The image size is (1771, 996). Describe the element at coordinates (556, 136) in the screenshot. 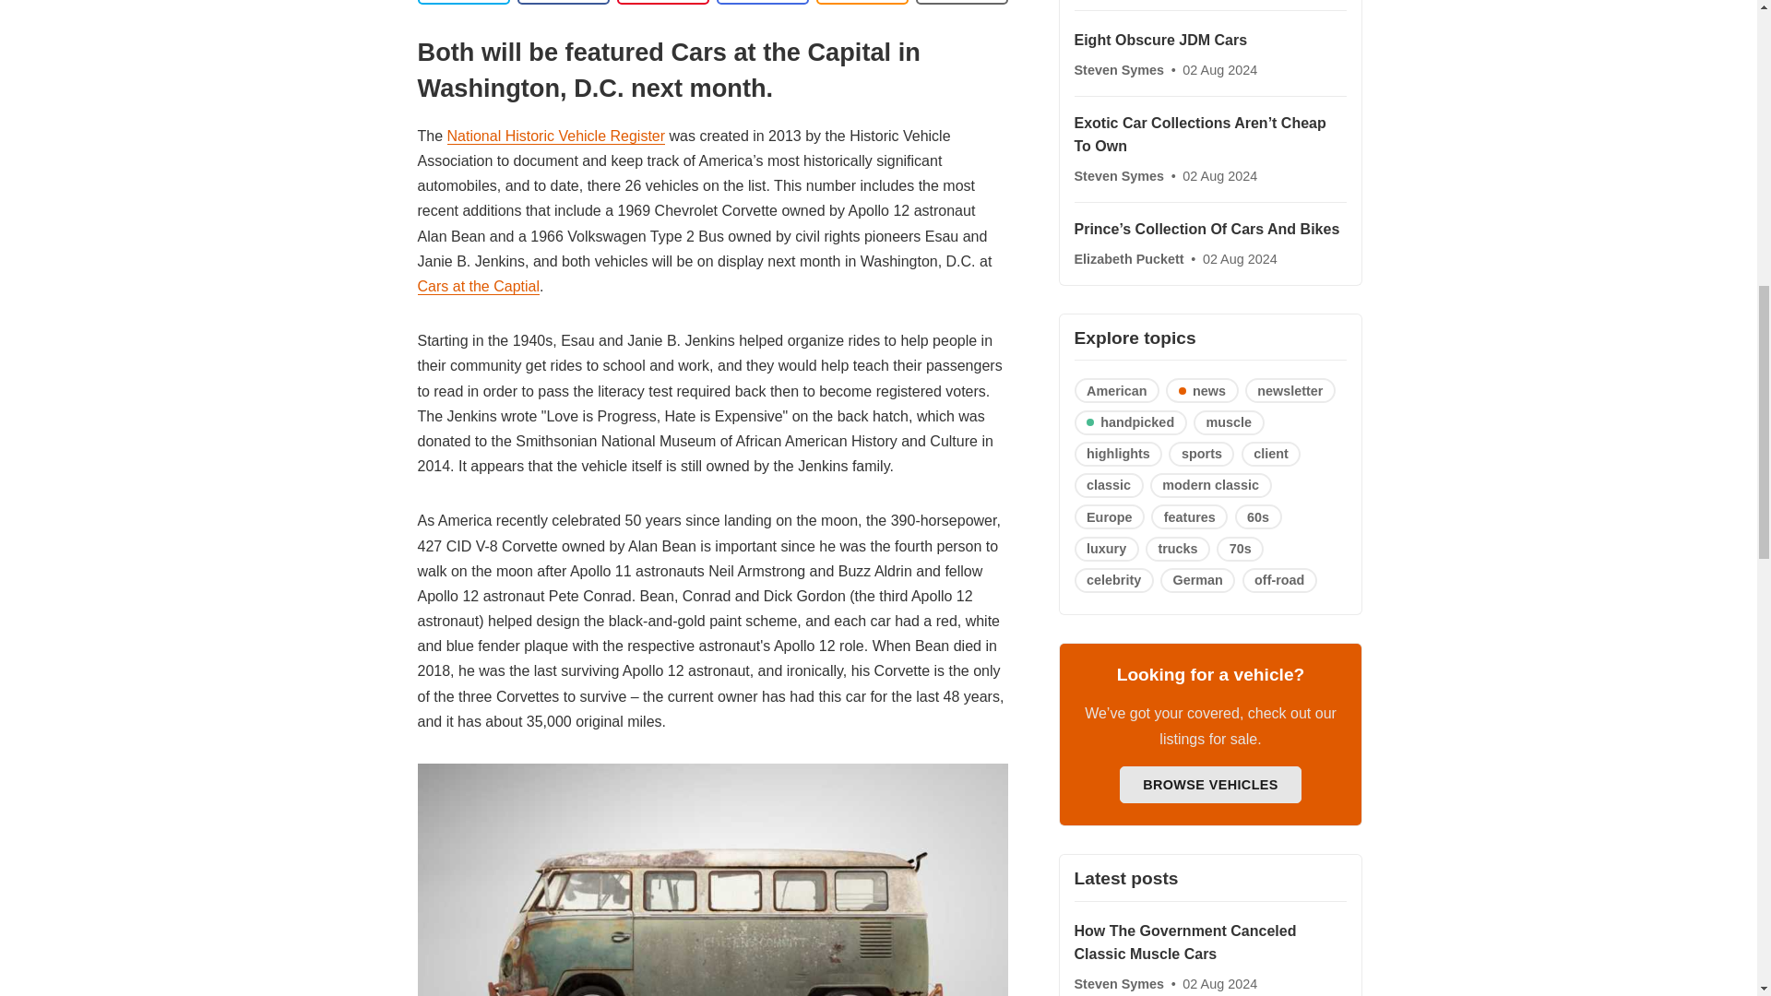

I see `National Historic Vehicle Register` at that location.